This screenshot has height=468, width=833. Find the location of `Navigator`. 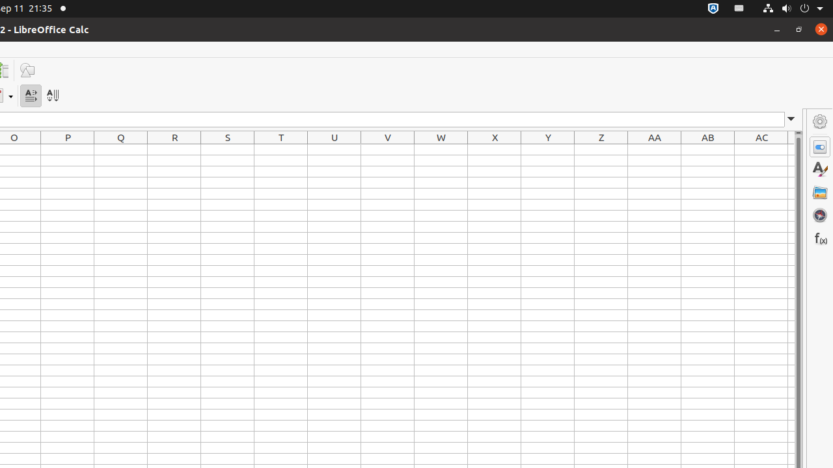

Navigator is located at coordinates (820, 215).